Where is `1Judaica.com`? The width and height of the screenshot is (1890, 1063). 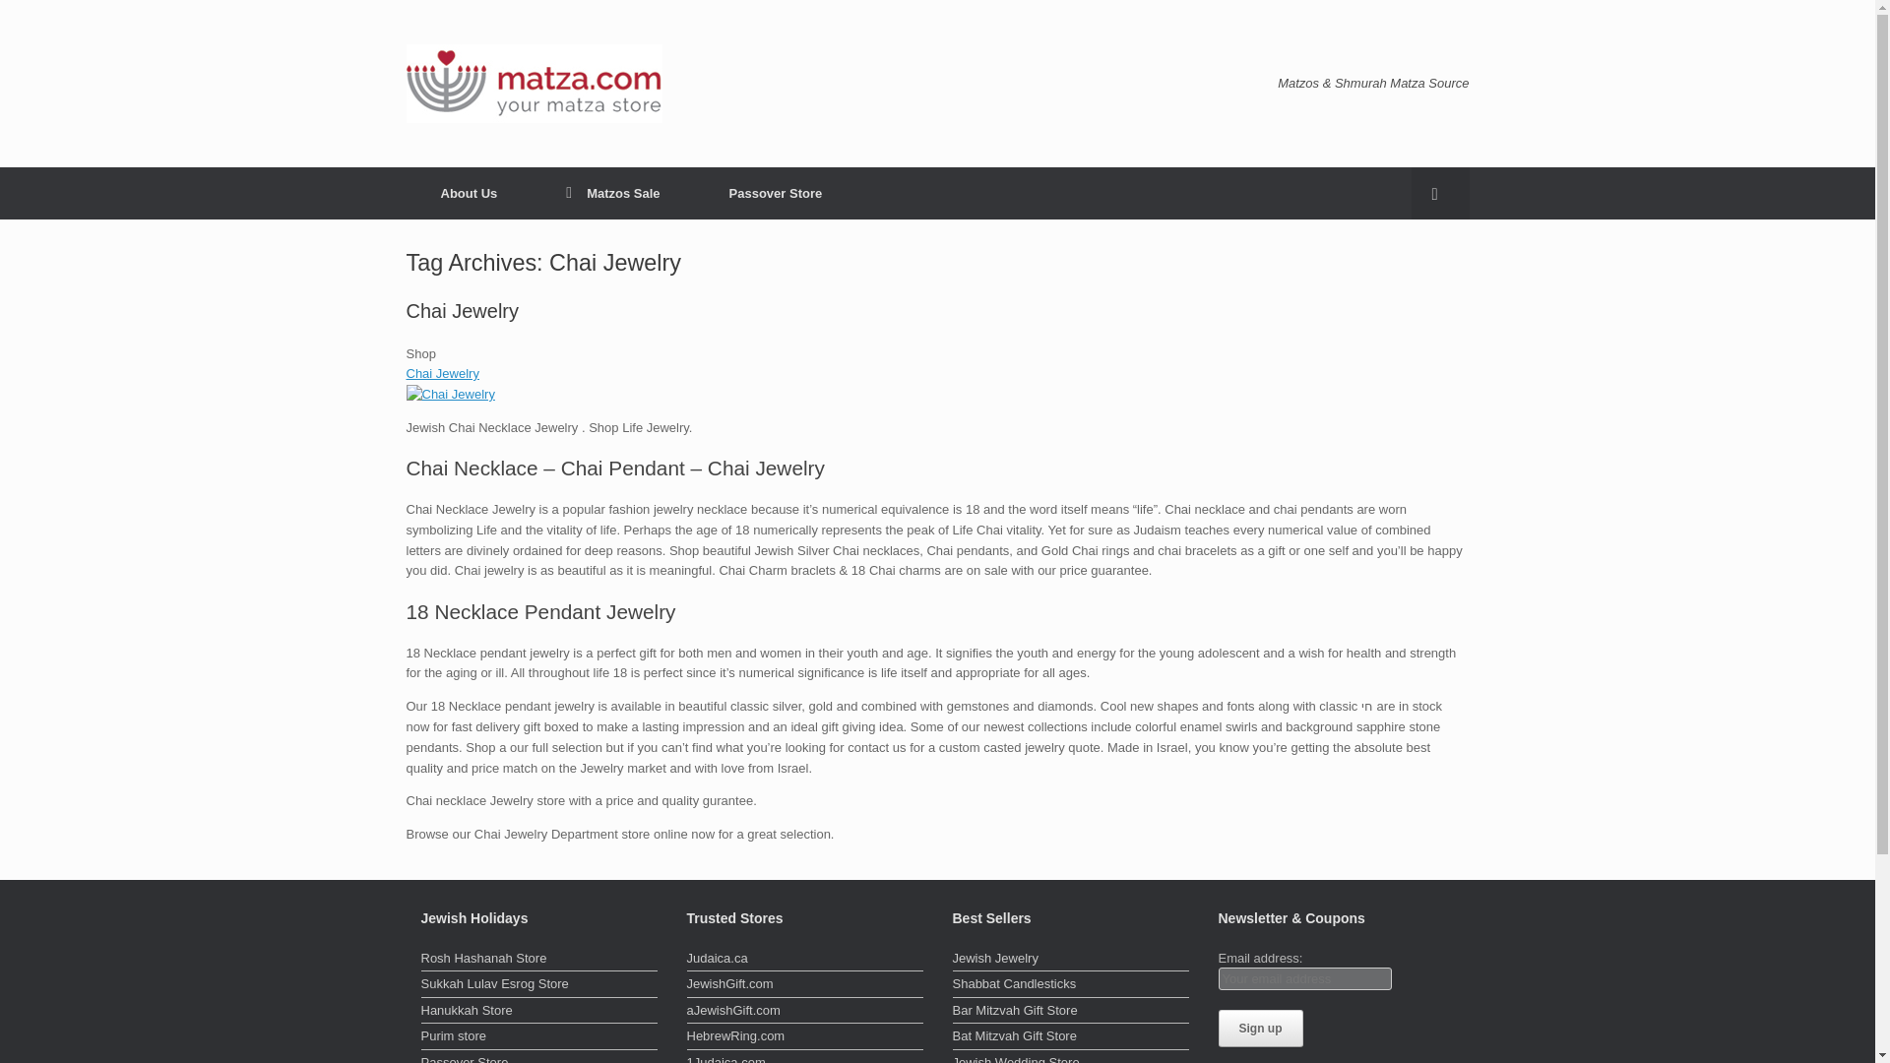
1Judaica.com is located at coordinates (805, 1058).